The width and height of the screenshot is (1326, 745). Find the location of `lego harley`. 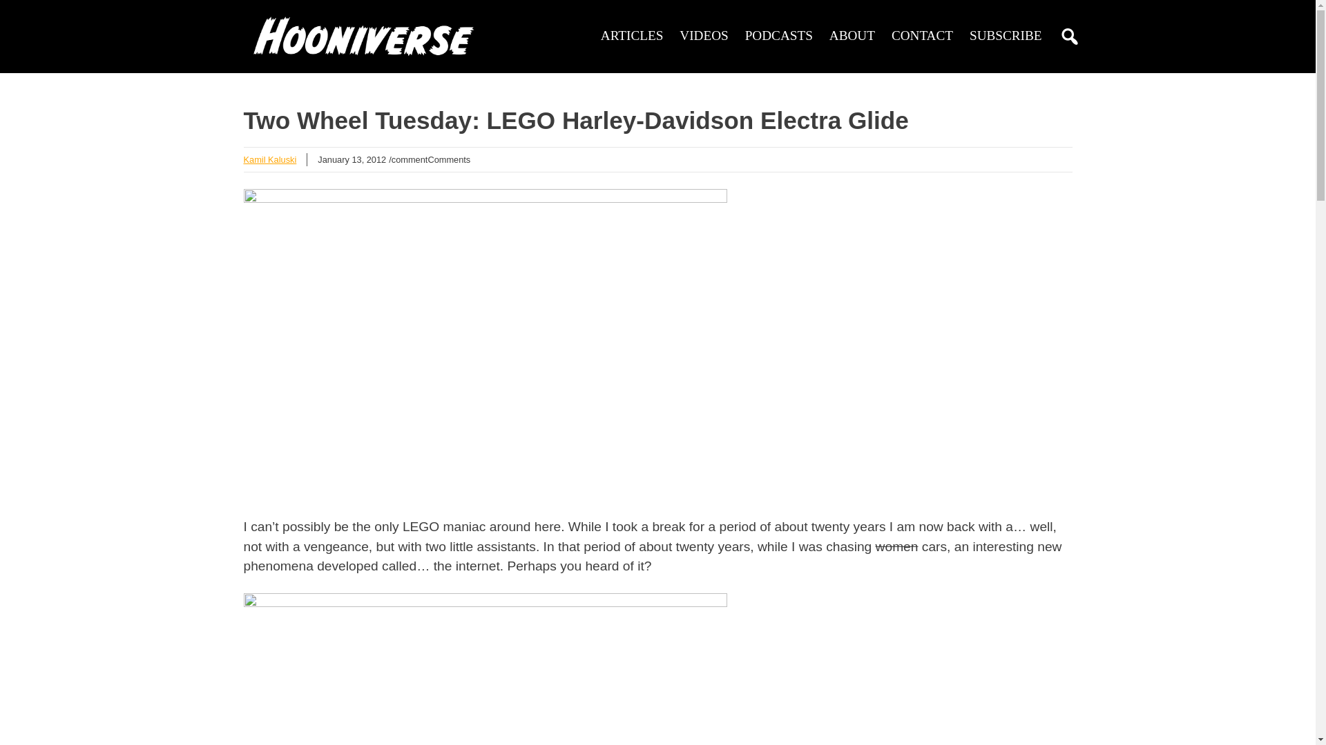

lego harley is located at coordinates (485, 669).